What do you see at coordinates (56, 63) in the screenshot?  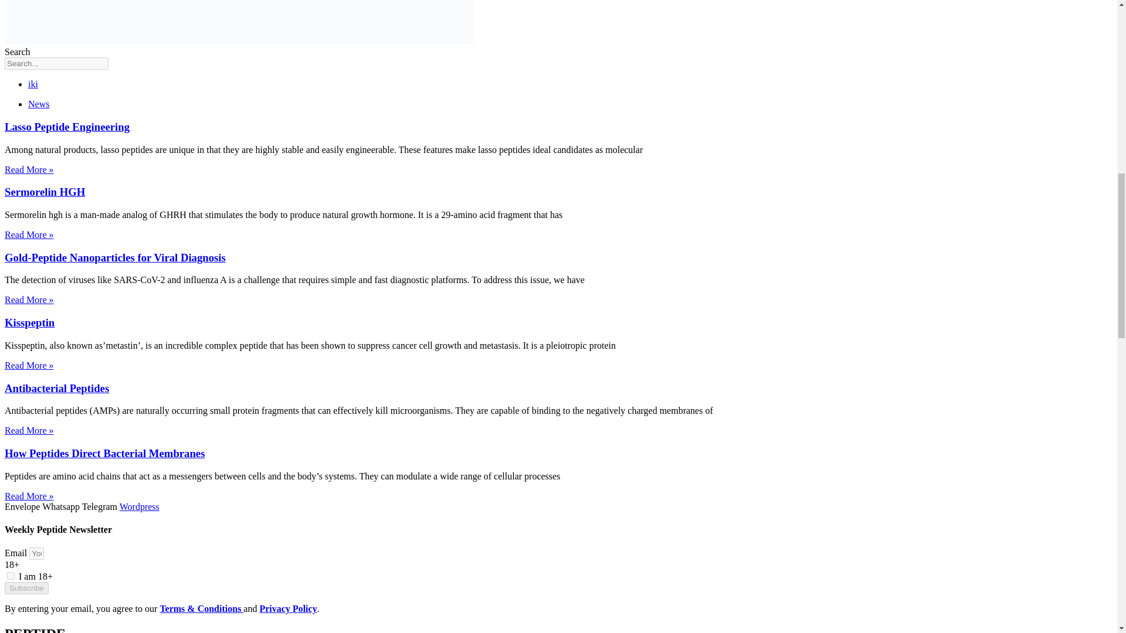 I see `Search` at bounding box center [56, 63].